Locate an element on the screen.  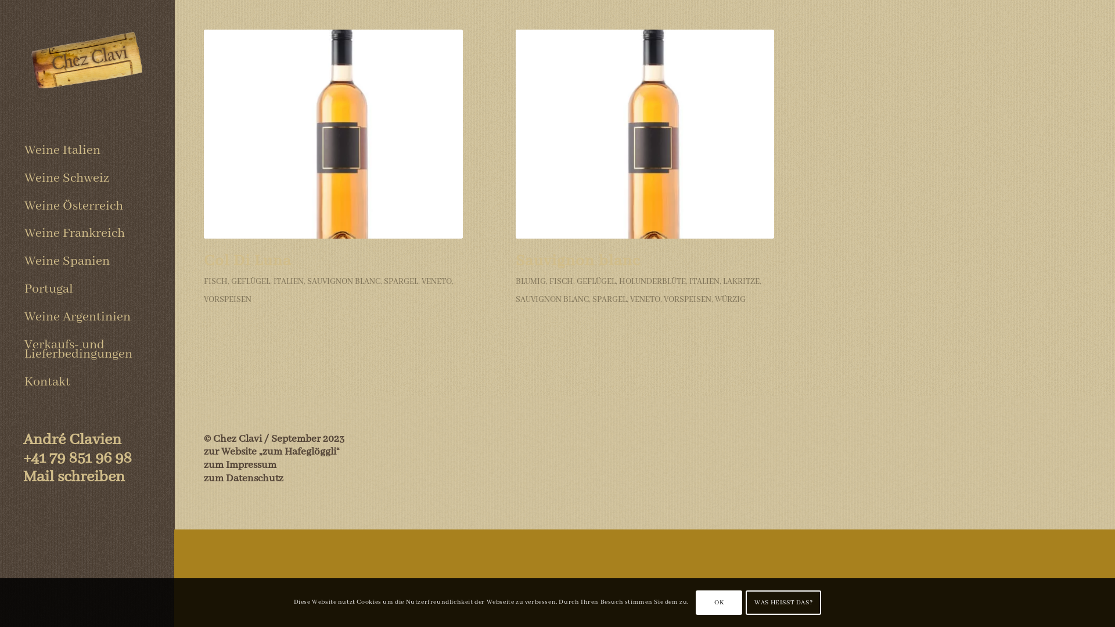
SPARGEL is located at coordinates (401, 282).